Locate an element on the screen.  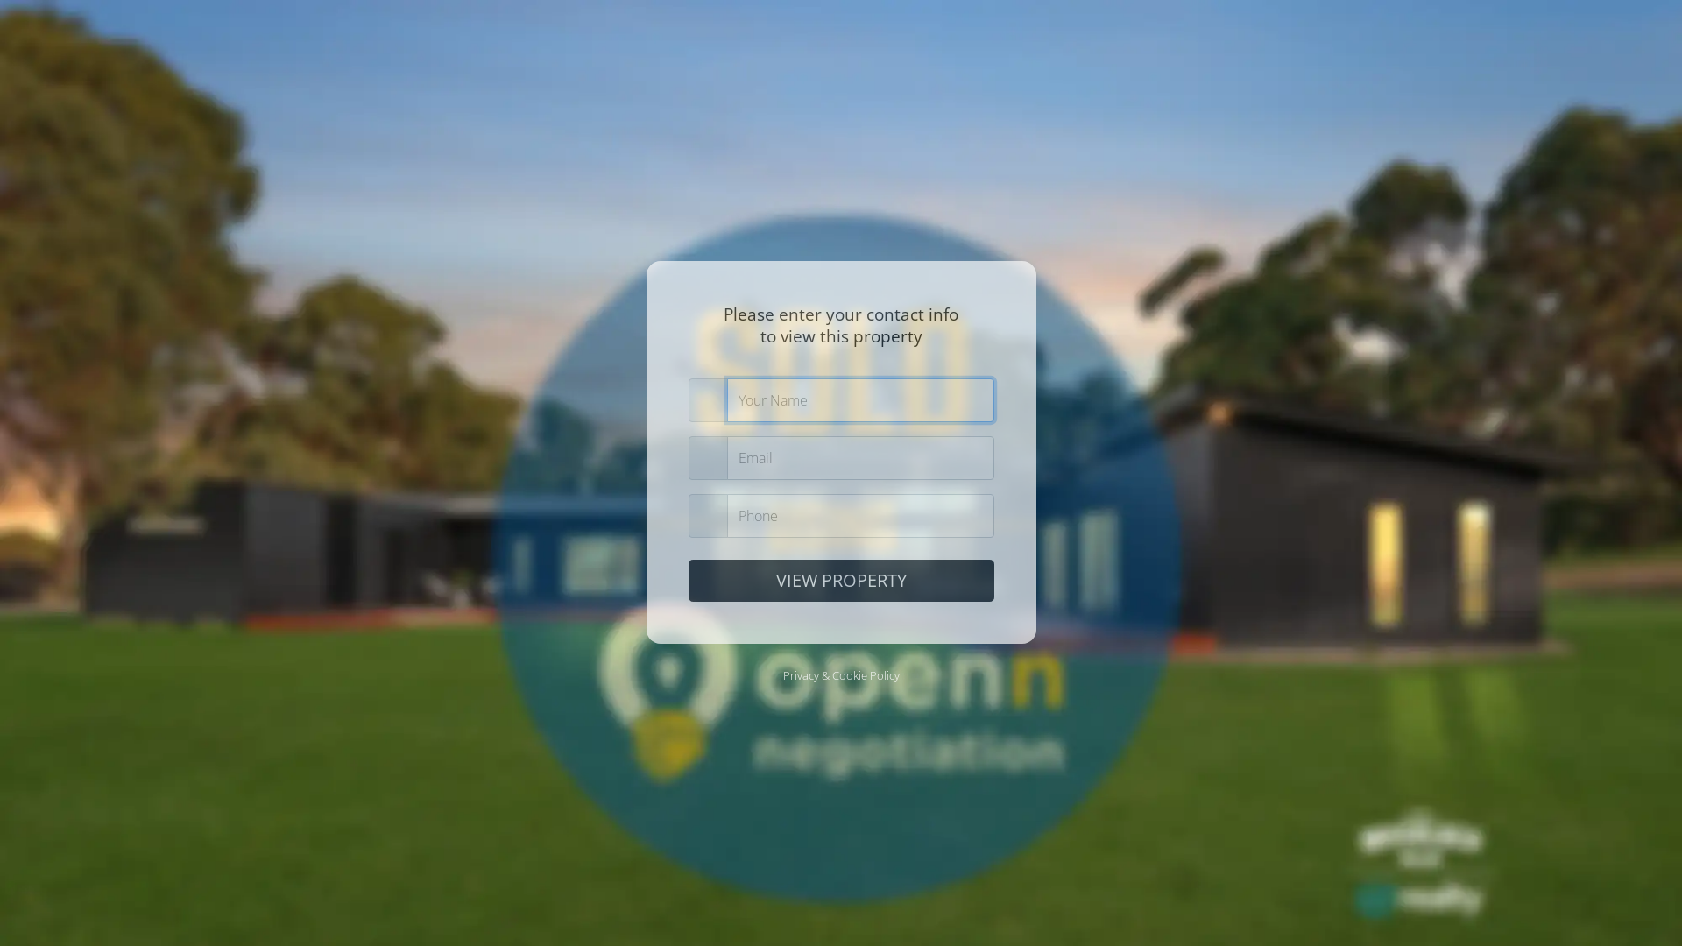
Privacy & Cookie Policy is located at coordinates (841, 675).